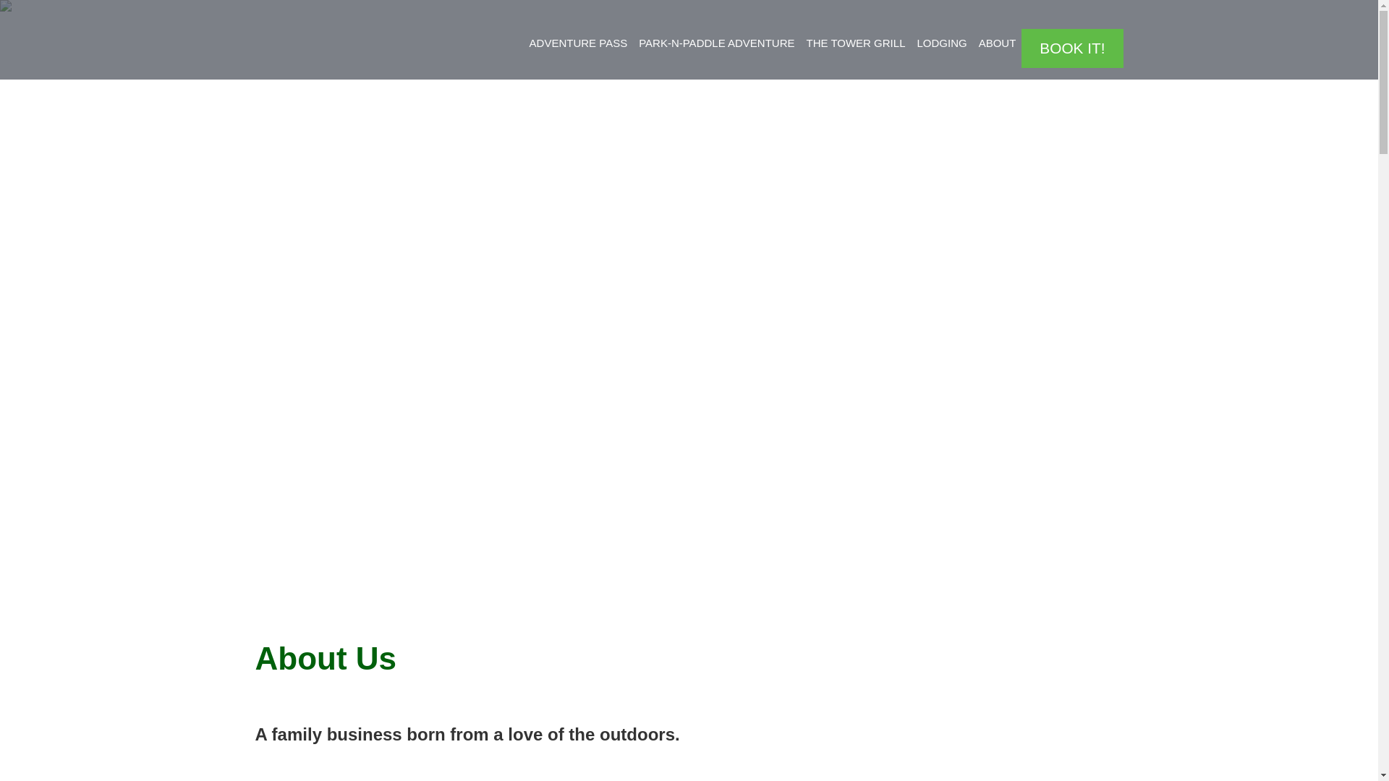 This screenshot has height=781, width=1389. Describe the element at coordinates (1071, 48) in the screenshot. I see `BOOK IT!` at that location.